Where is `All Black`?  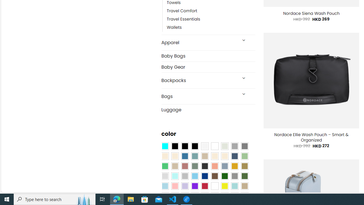 All Black is located at coordinates (175, 146).